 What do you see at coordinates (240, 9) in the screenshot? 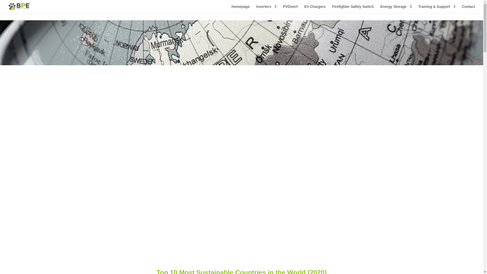
I see `Homepage` at bounding box center [240, 9].